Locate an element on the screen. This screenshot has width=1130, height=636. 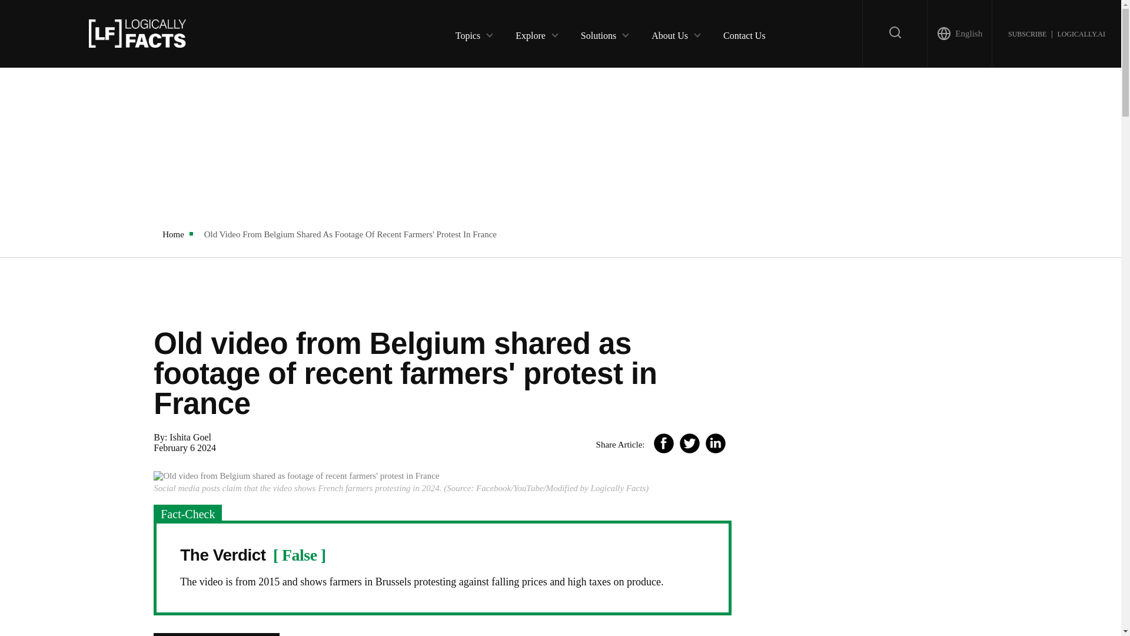
Topics is located at coordinates (467, 33).